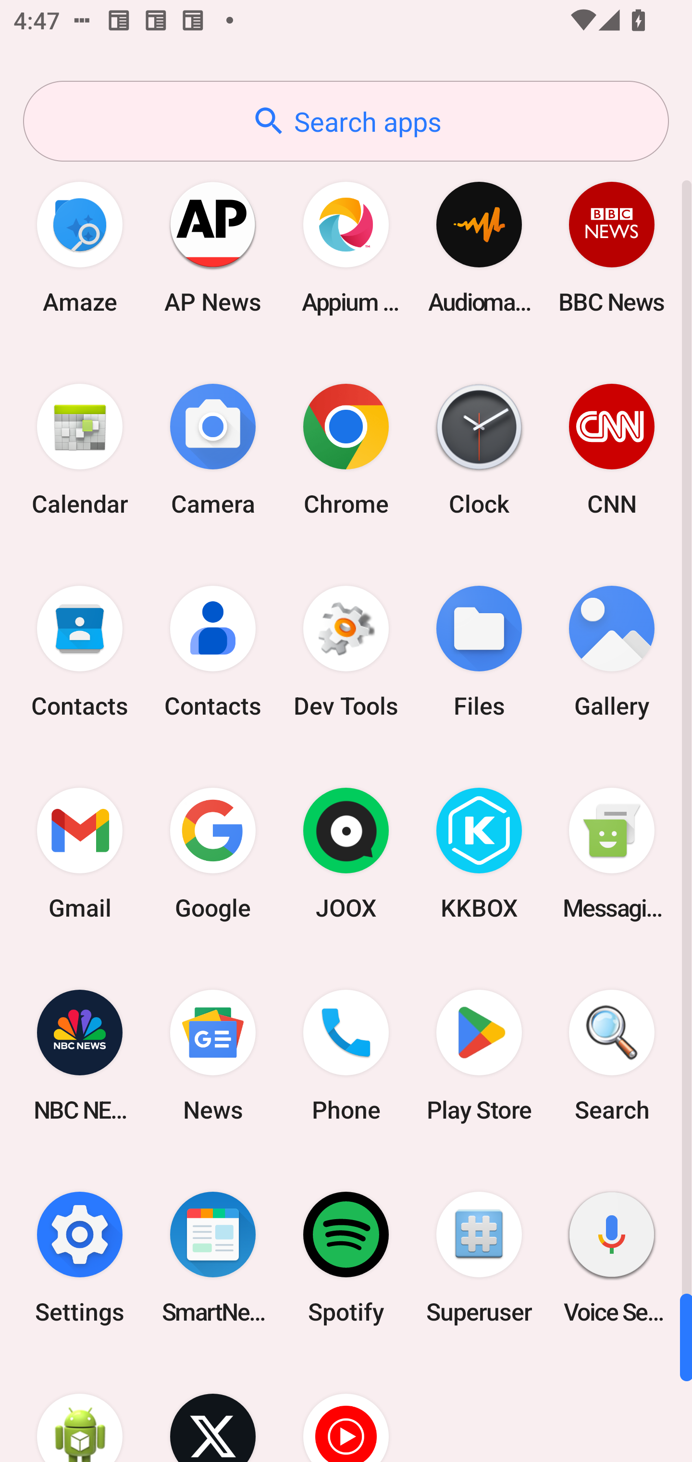 The height and width of the screenshot is (1462, 692). What do you see at coordinates (346, 652) in the screenshot?
I see `Dev Tools` at bounding box center [346, 652].